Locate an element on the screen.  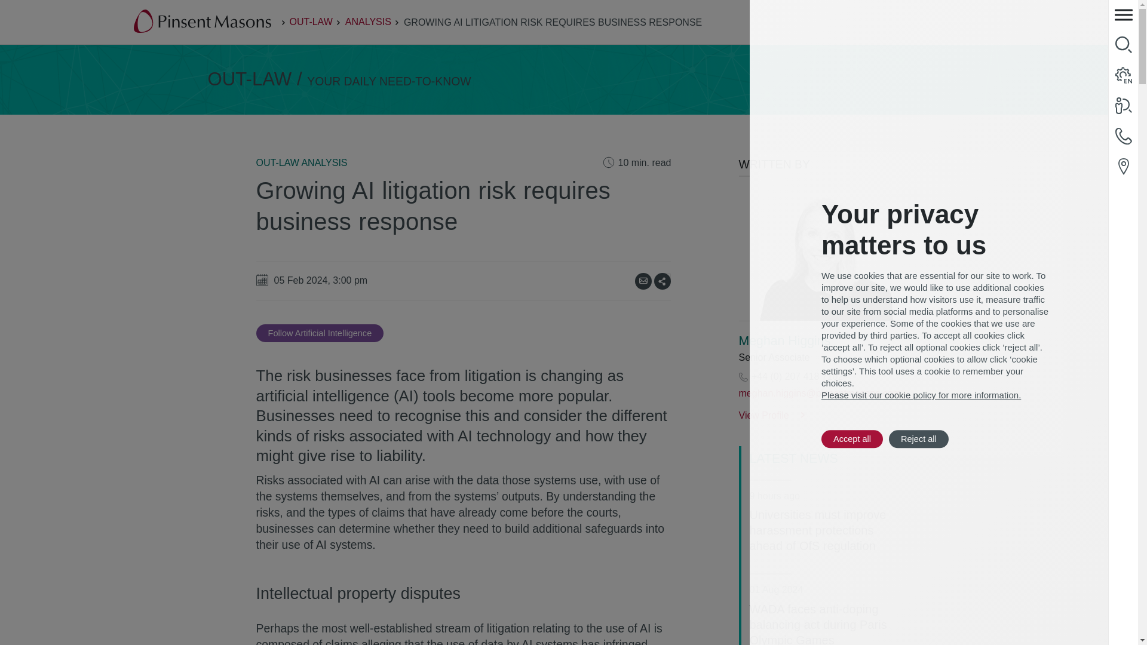
Save in your preference settings is located at coordinates (320, 333).